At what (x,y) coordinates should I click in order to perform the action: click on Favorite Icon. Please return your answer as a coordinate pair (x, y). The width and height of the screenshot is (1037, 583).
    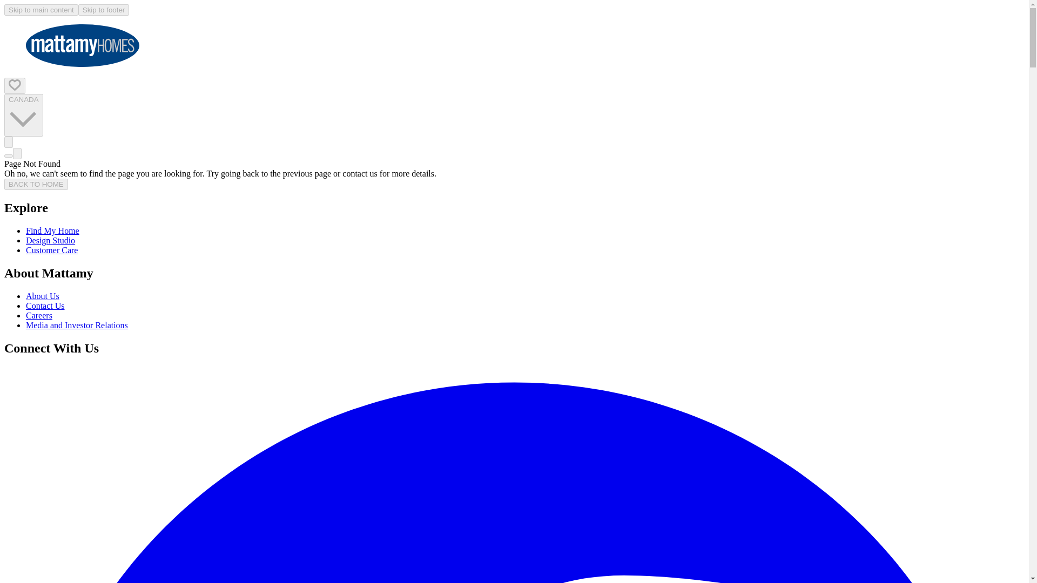
    Looking at the image, I should click on (14, 85).